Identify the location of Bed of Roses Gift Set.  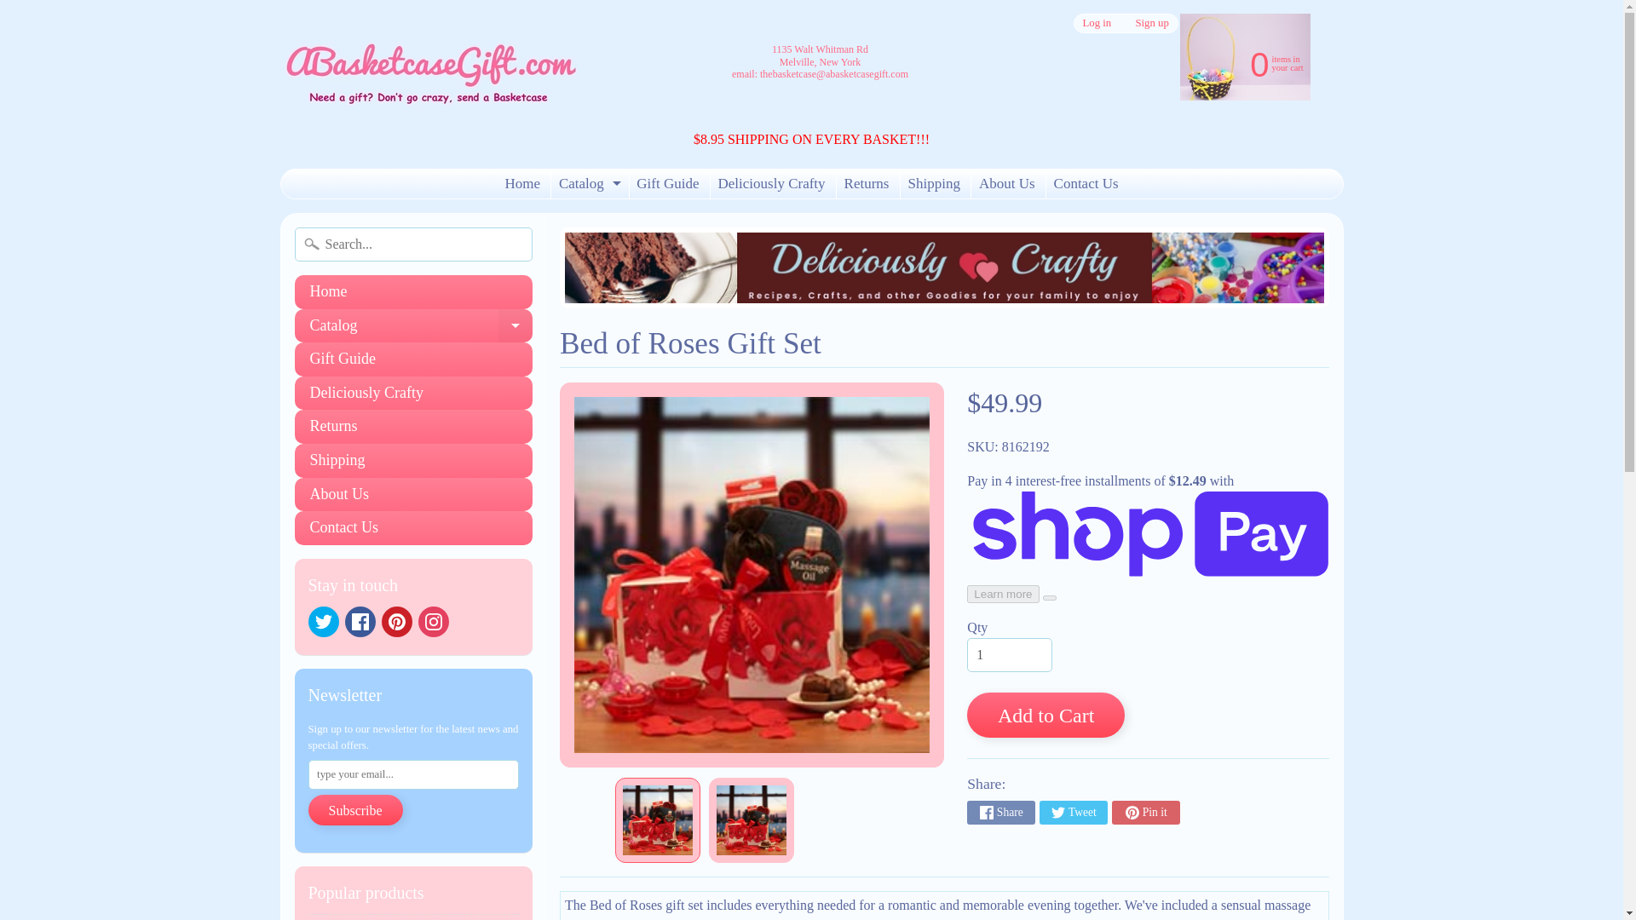
(428, 61).